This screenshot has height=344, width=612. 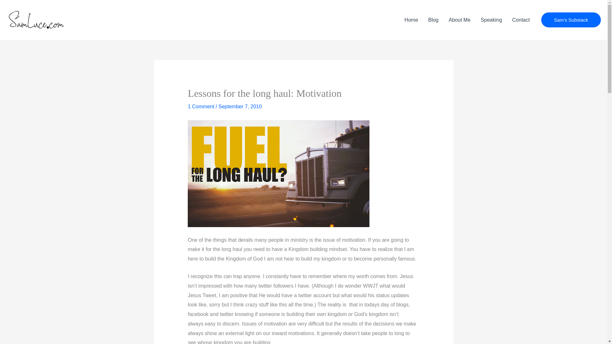 What do you see at coordinates (491, 20) in the screenshot?
I see `Speaking` at bounding box center [491, 20].